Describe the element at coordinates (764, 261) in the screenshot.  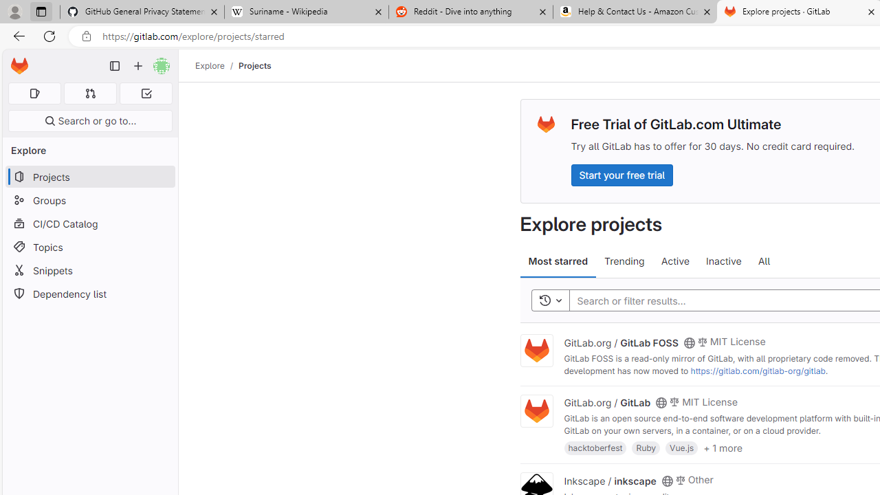
I see `All` at that location.